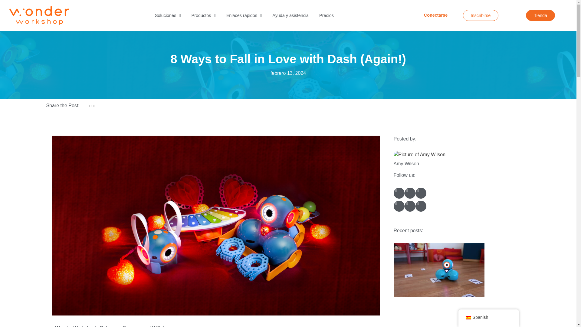 Image resolution: width=581 pixels, height=327 pixels. What do you see at coordinates (203, 15) in the screenshot?
I see `Productos` at bounding box center [203, 15].